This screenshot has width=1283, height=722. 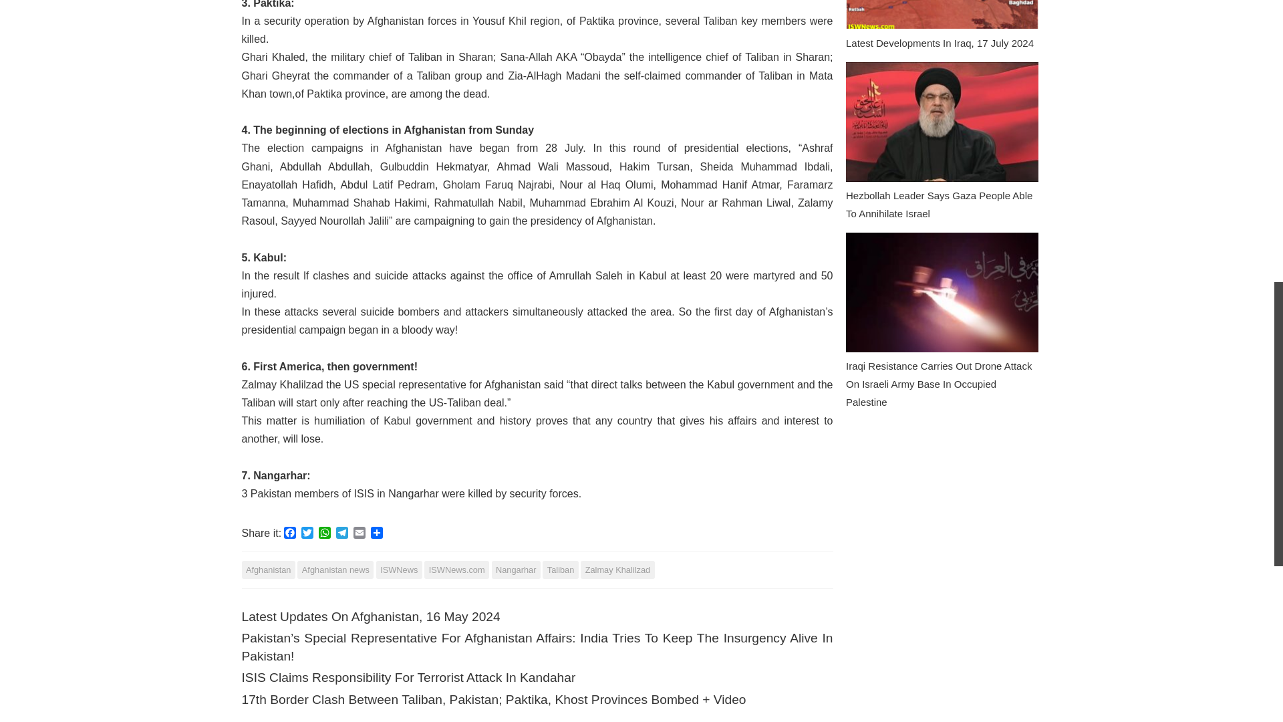 I want to click on WhatsApp, so click(x=325, y=534).